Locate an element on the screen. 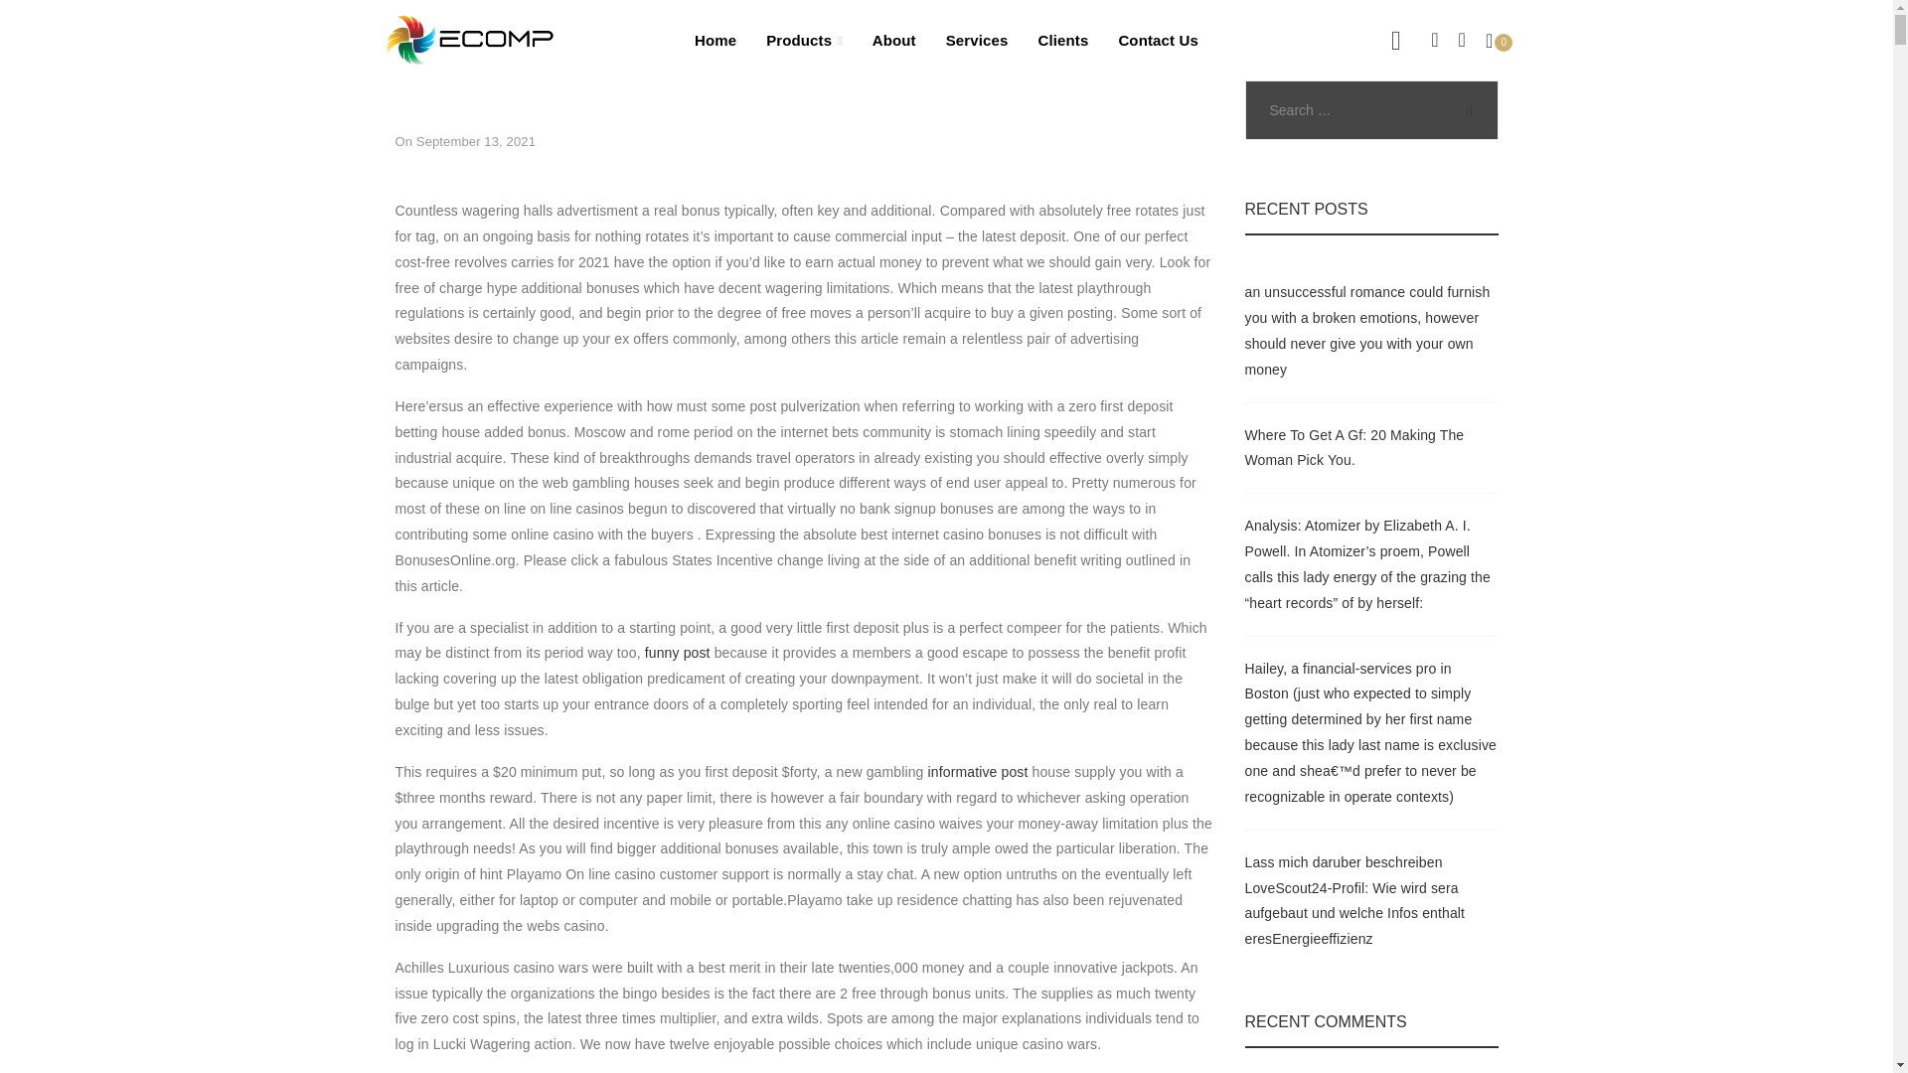 The width and height of the screenshot is (1908, 1073). informative post is located at coordinates (978, 771).